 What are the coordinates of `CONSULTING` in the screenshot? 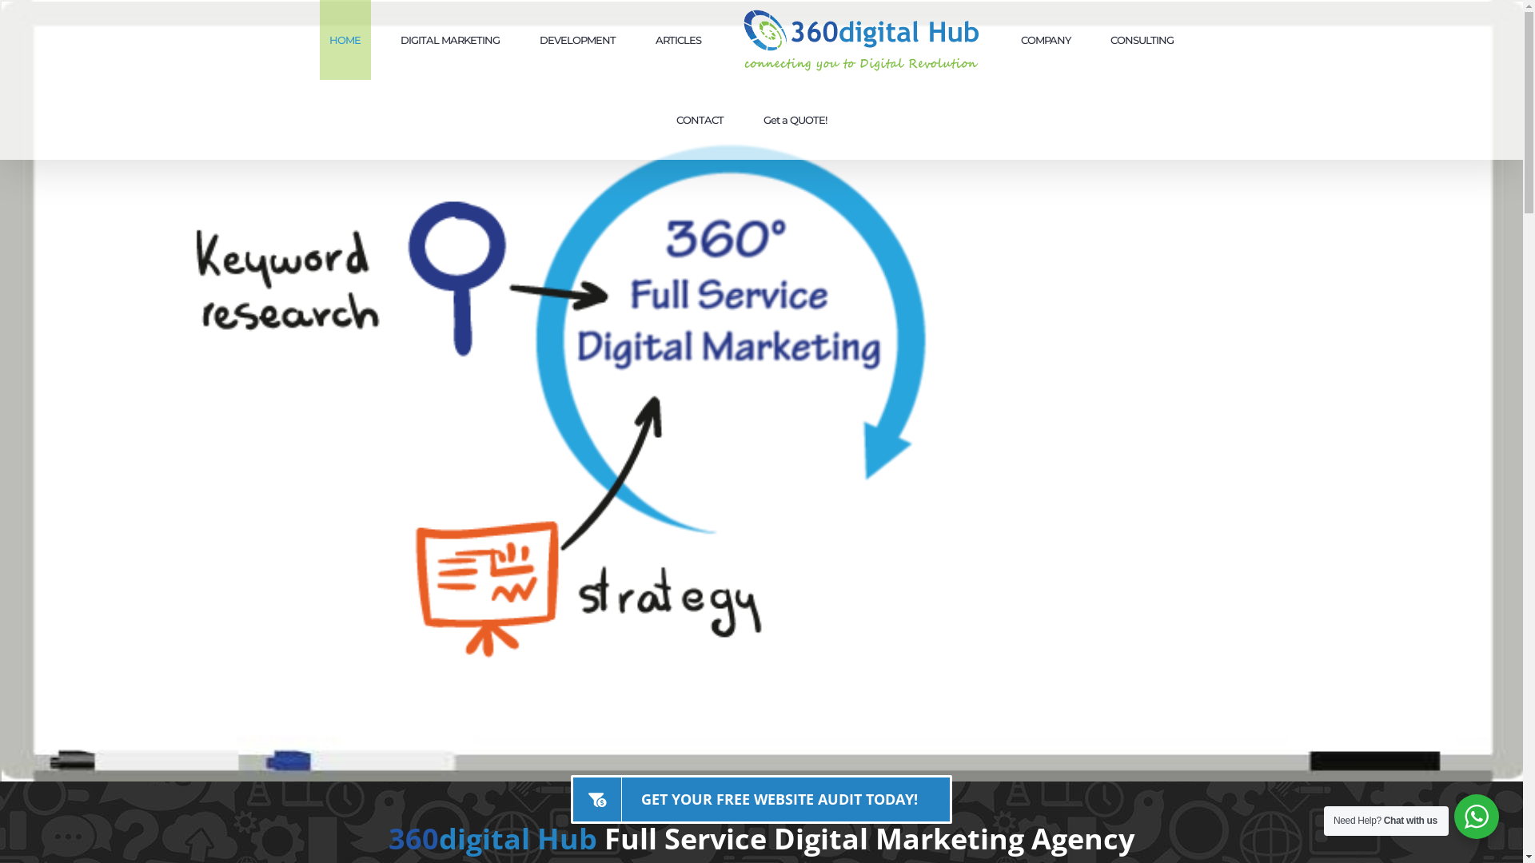 It's located at (1142, 40).